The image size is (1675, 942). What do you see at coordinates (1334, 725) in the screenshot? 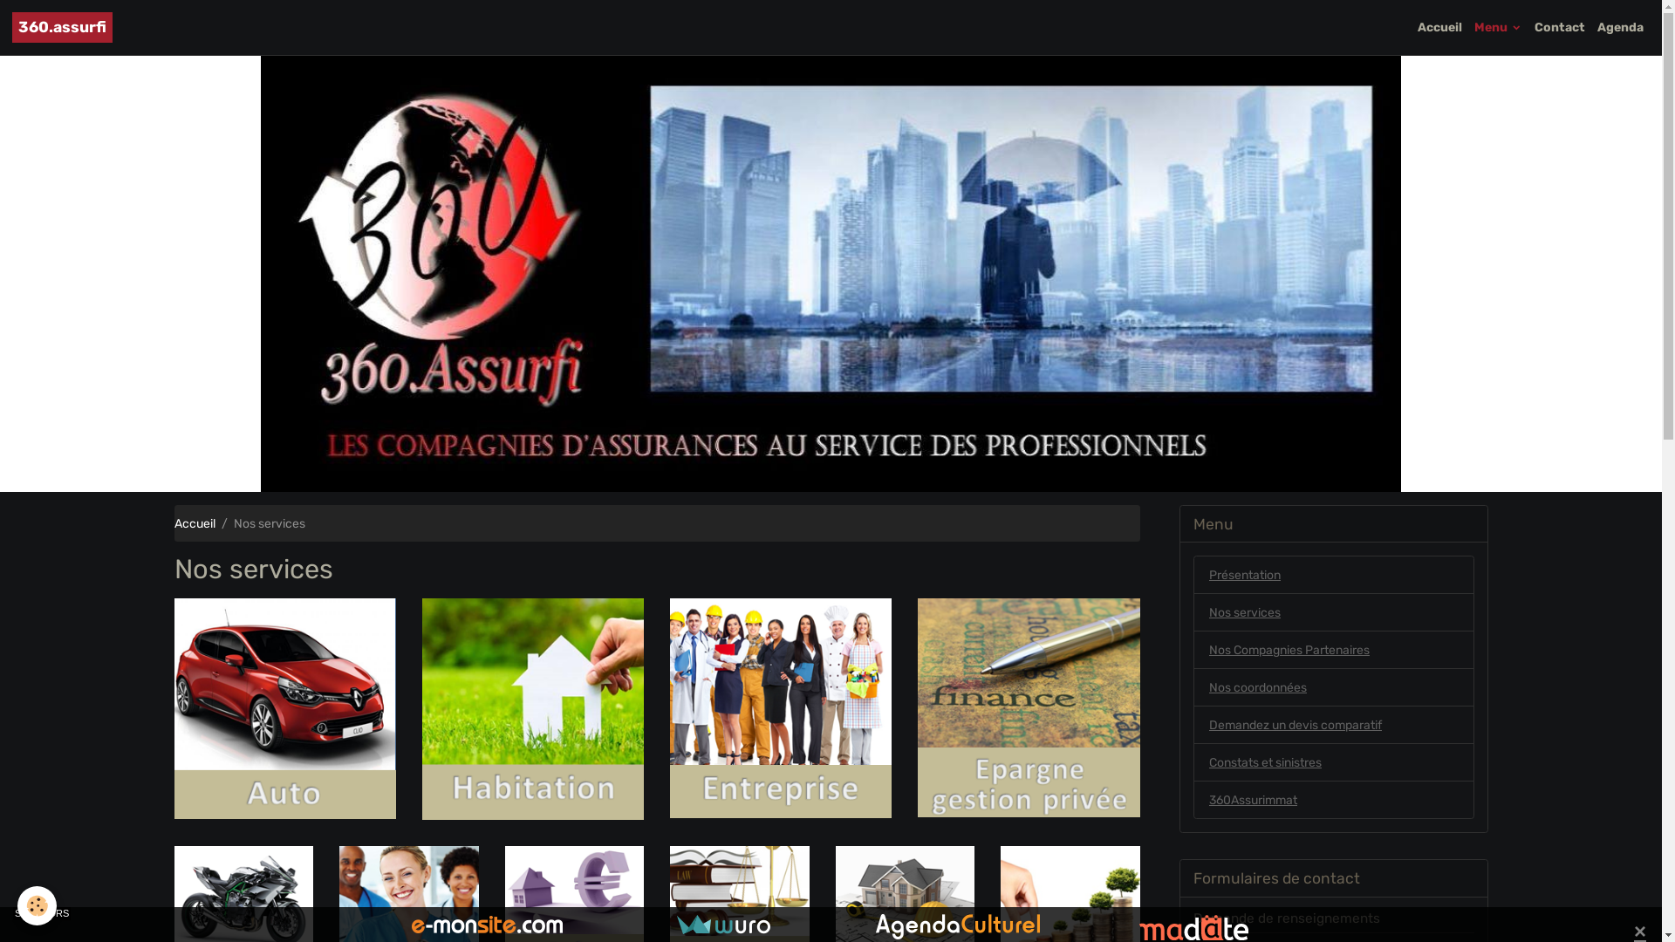
I see `Demandez un devis comparatif` at bounding box center [1334, 725].